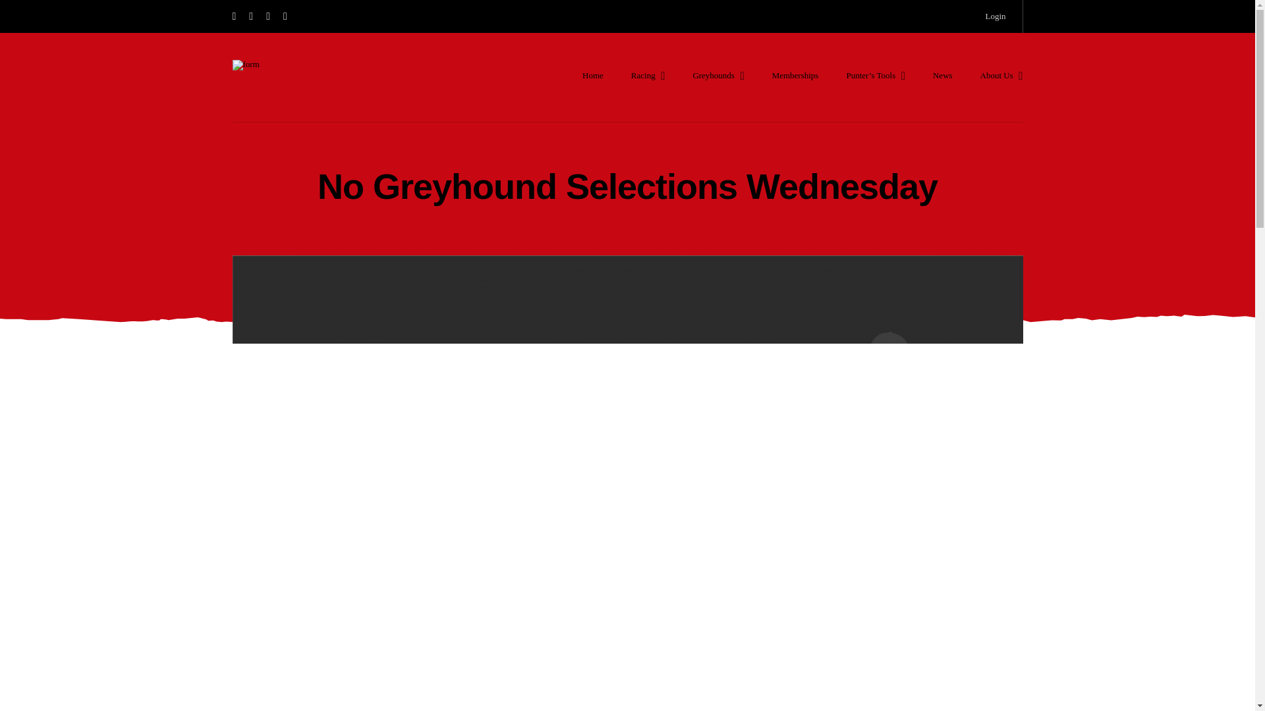  I want to click on Racing, so click(648, 75).